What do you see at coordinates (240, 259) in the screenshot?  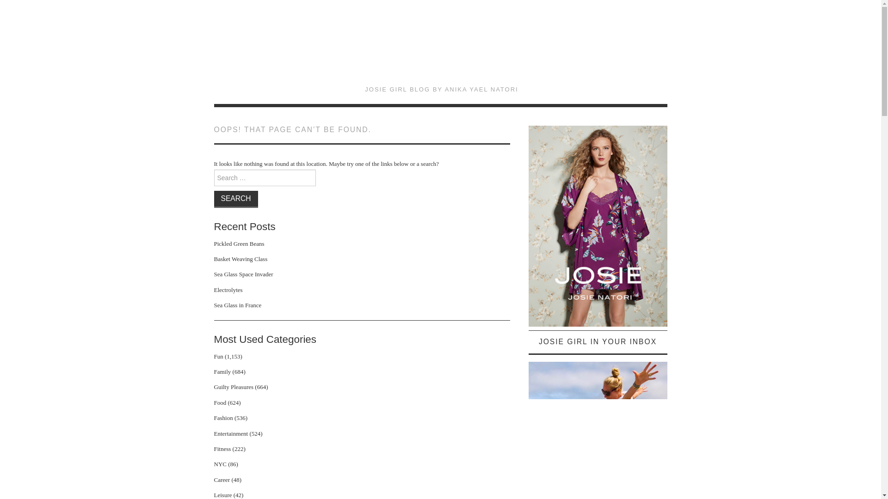 I see `Basket Weaving Class` at bounding box center [240, 259].